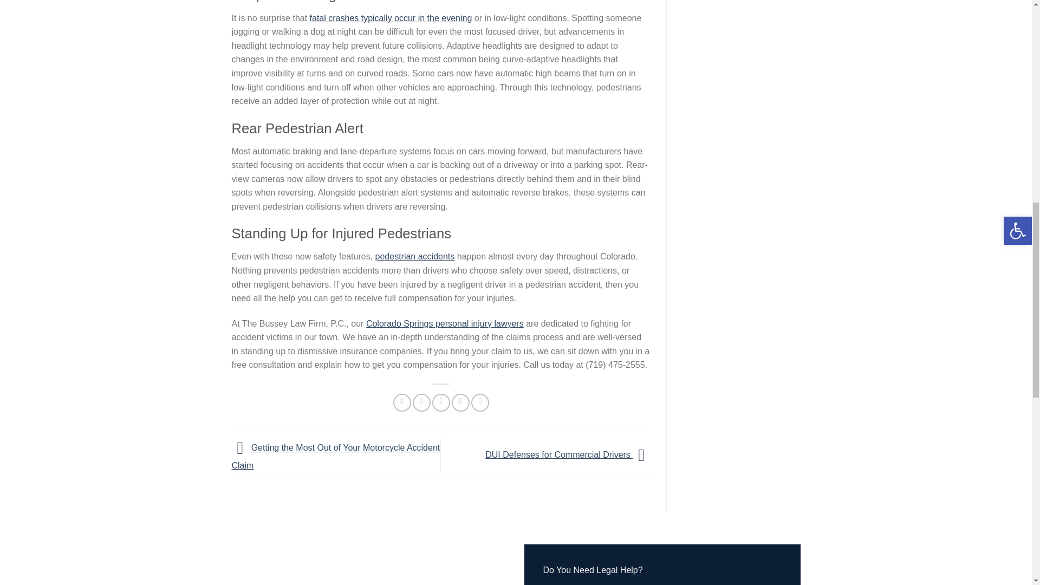  What do you see at coordinates (480, 402) in the screenshot?
I see `Share on LinkedIn` at bounding box center [480, 402].